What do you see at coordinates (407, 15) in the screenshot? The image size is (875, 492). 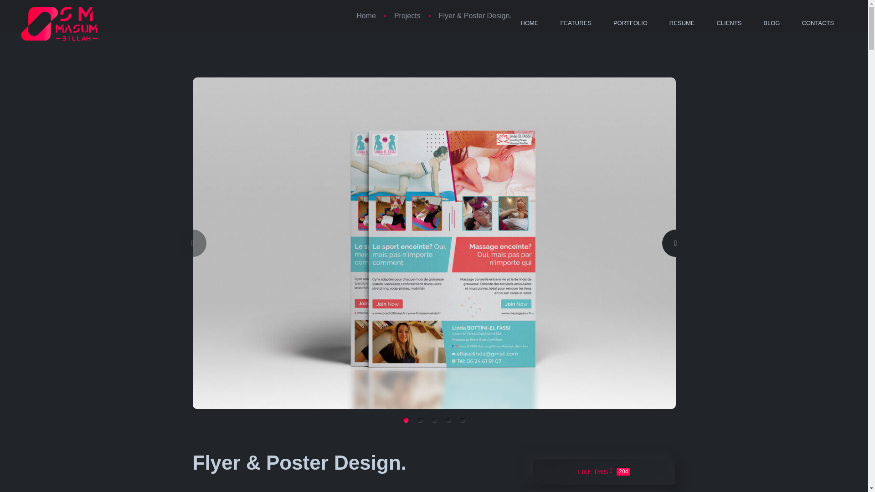 I see `Projects` at bounding box center [407, 15].